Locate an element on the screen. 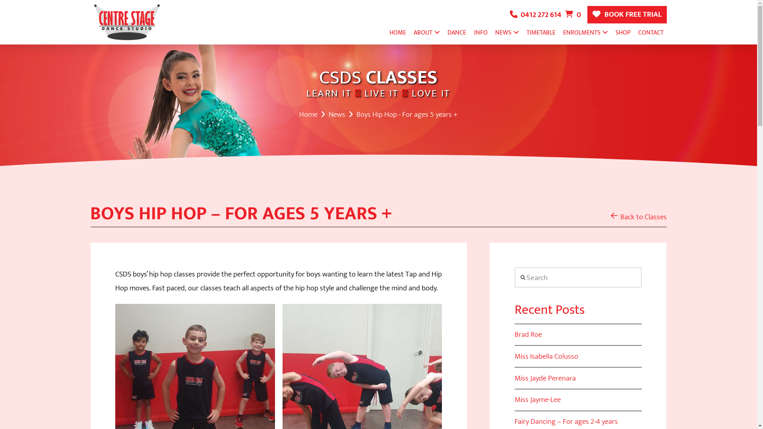 The image size is (763, 429). Home is located at coordinates (308, 114).